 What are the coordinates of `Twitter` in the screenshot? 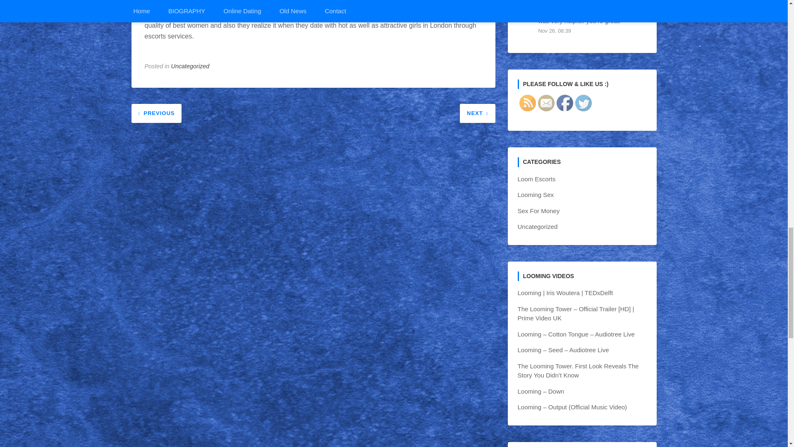 It's located at (583, 103).